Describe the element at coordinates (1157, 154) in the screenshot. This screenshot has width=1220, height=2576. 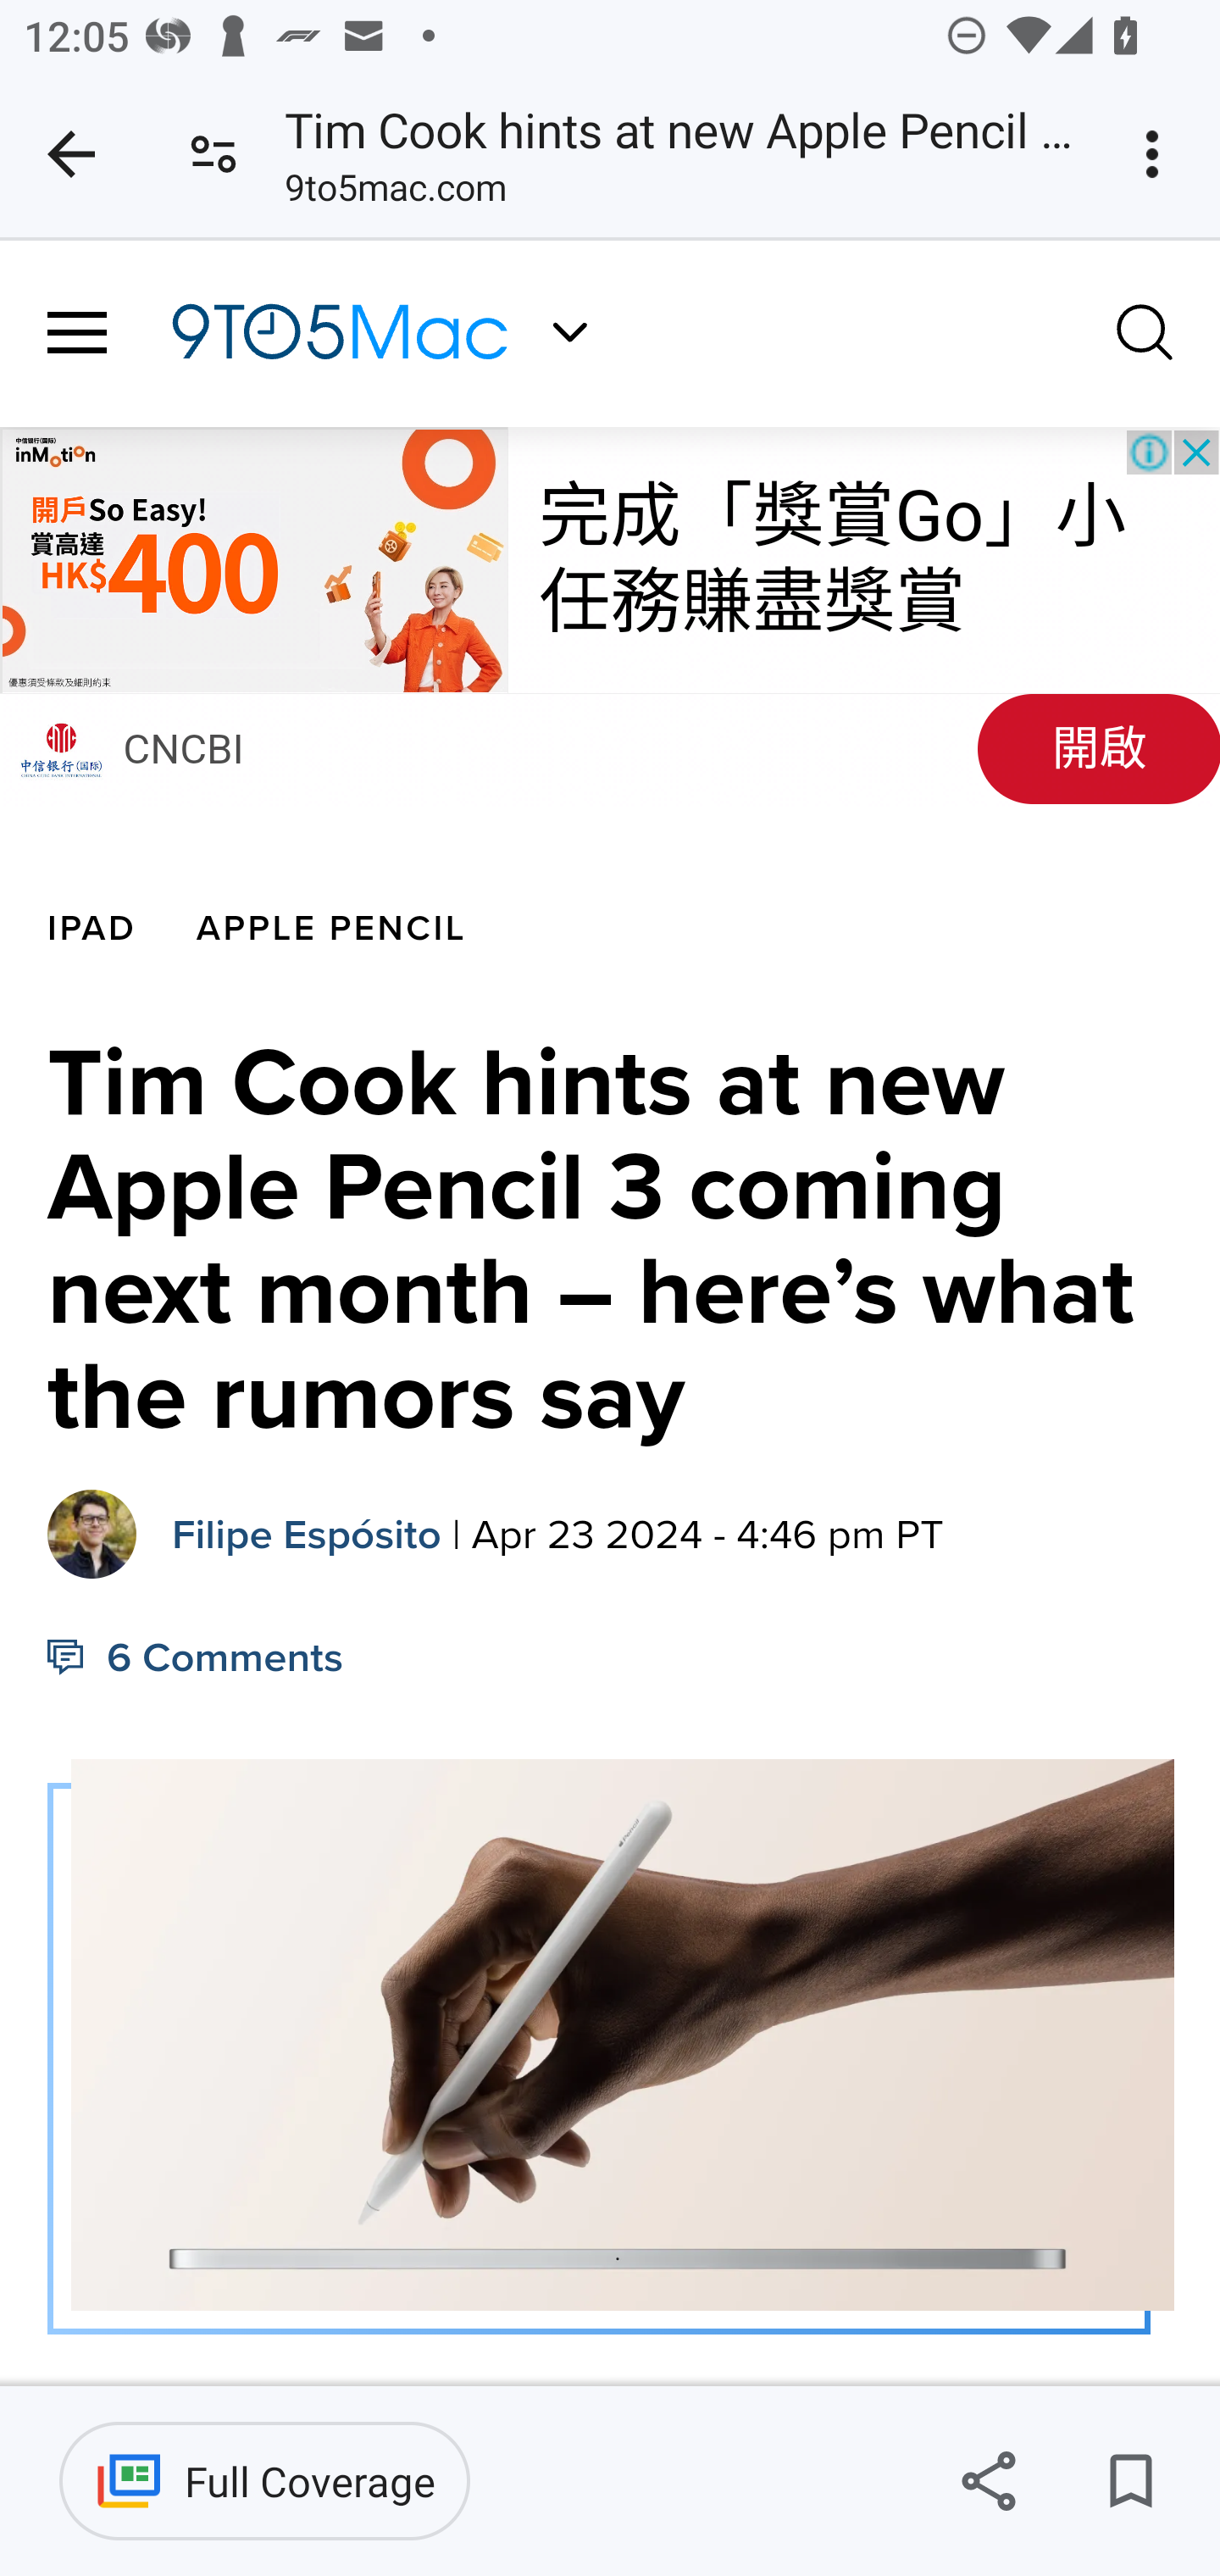
I see `Customize and control Google Chrome` at that location.